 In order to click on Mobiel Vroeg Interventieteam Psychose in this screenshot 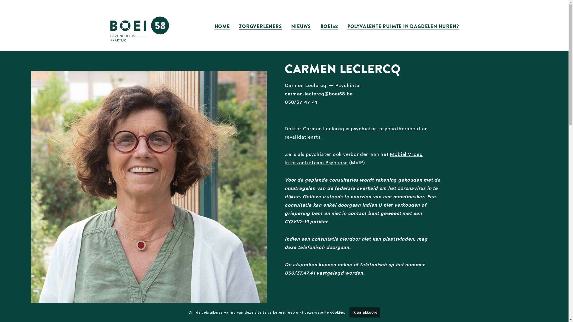, I will do `click(354, 159)`.